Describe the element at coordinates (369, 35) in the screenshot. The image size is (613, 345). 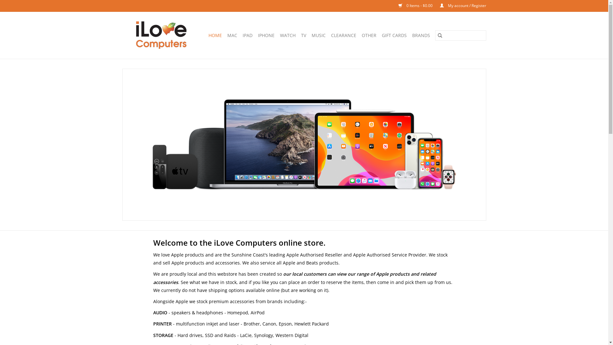
I see `OTHER` at that location.